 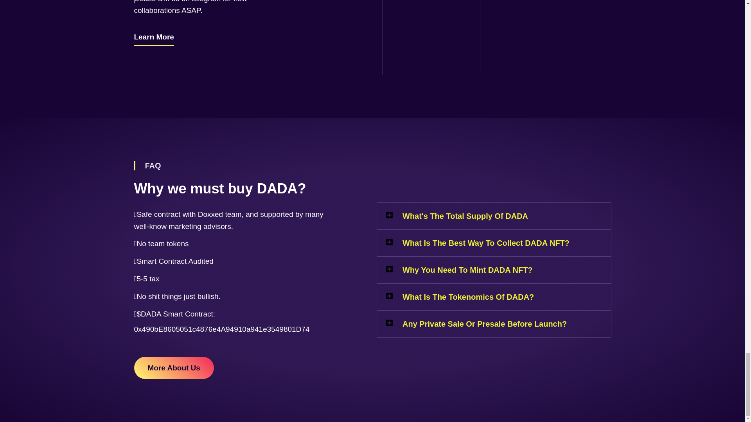 I want to click on What'S The Total Supply Of DADA, so click(x=465, y=216).